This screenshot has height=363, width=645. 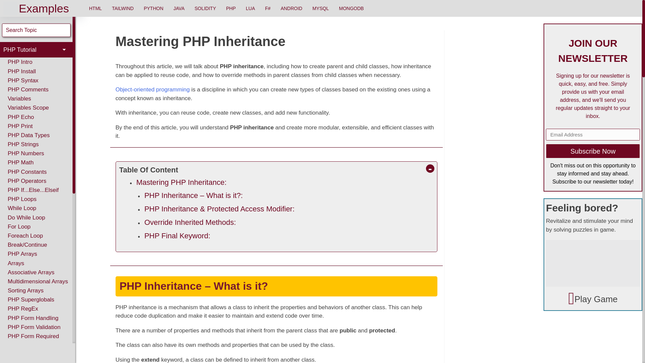 I want to click on Subscribe Now, so click(x=593, y=151).